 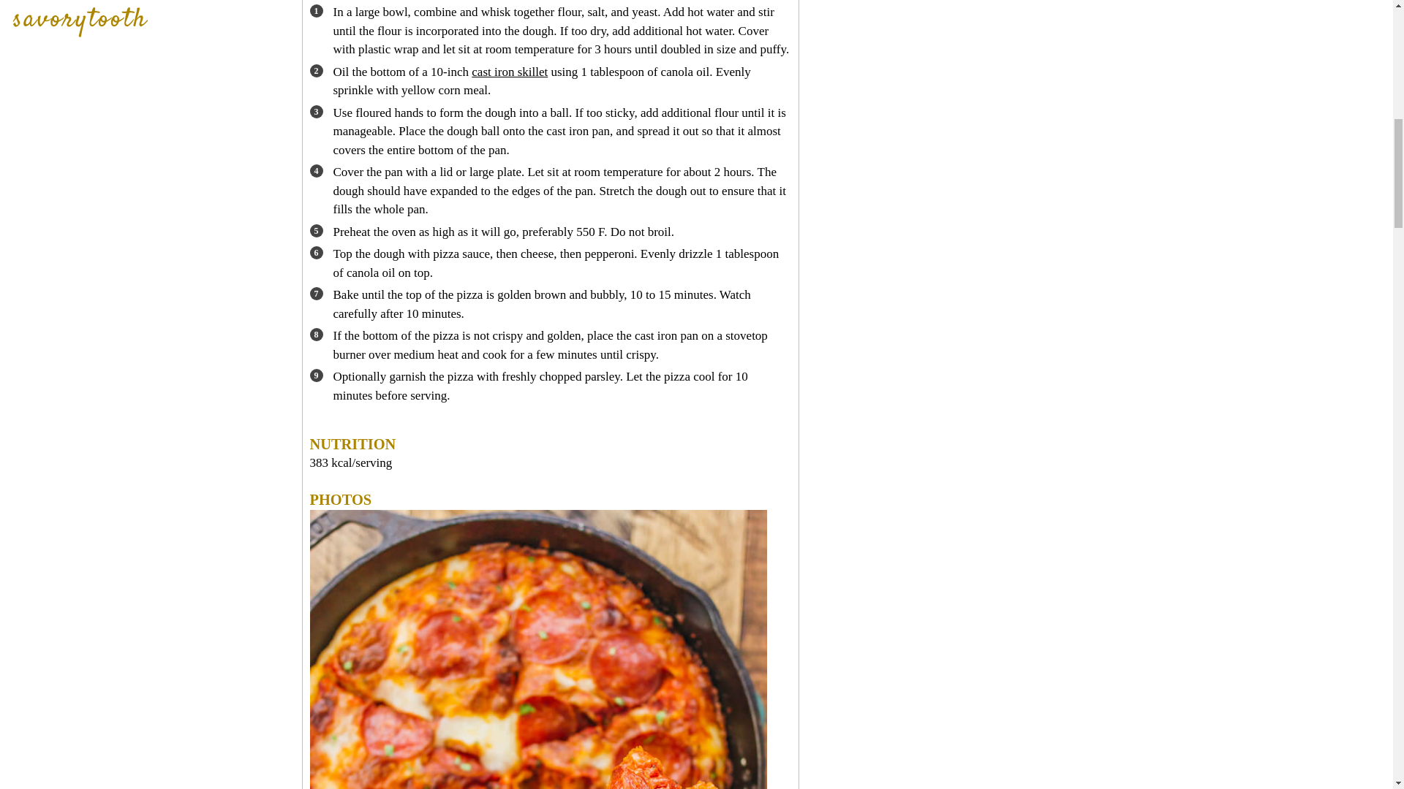 What do you see at coordinates (509, 72) in the screenshot?
I see `cast iron skillet` at bounding box center [509, 72].